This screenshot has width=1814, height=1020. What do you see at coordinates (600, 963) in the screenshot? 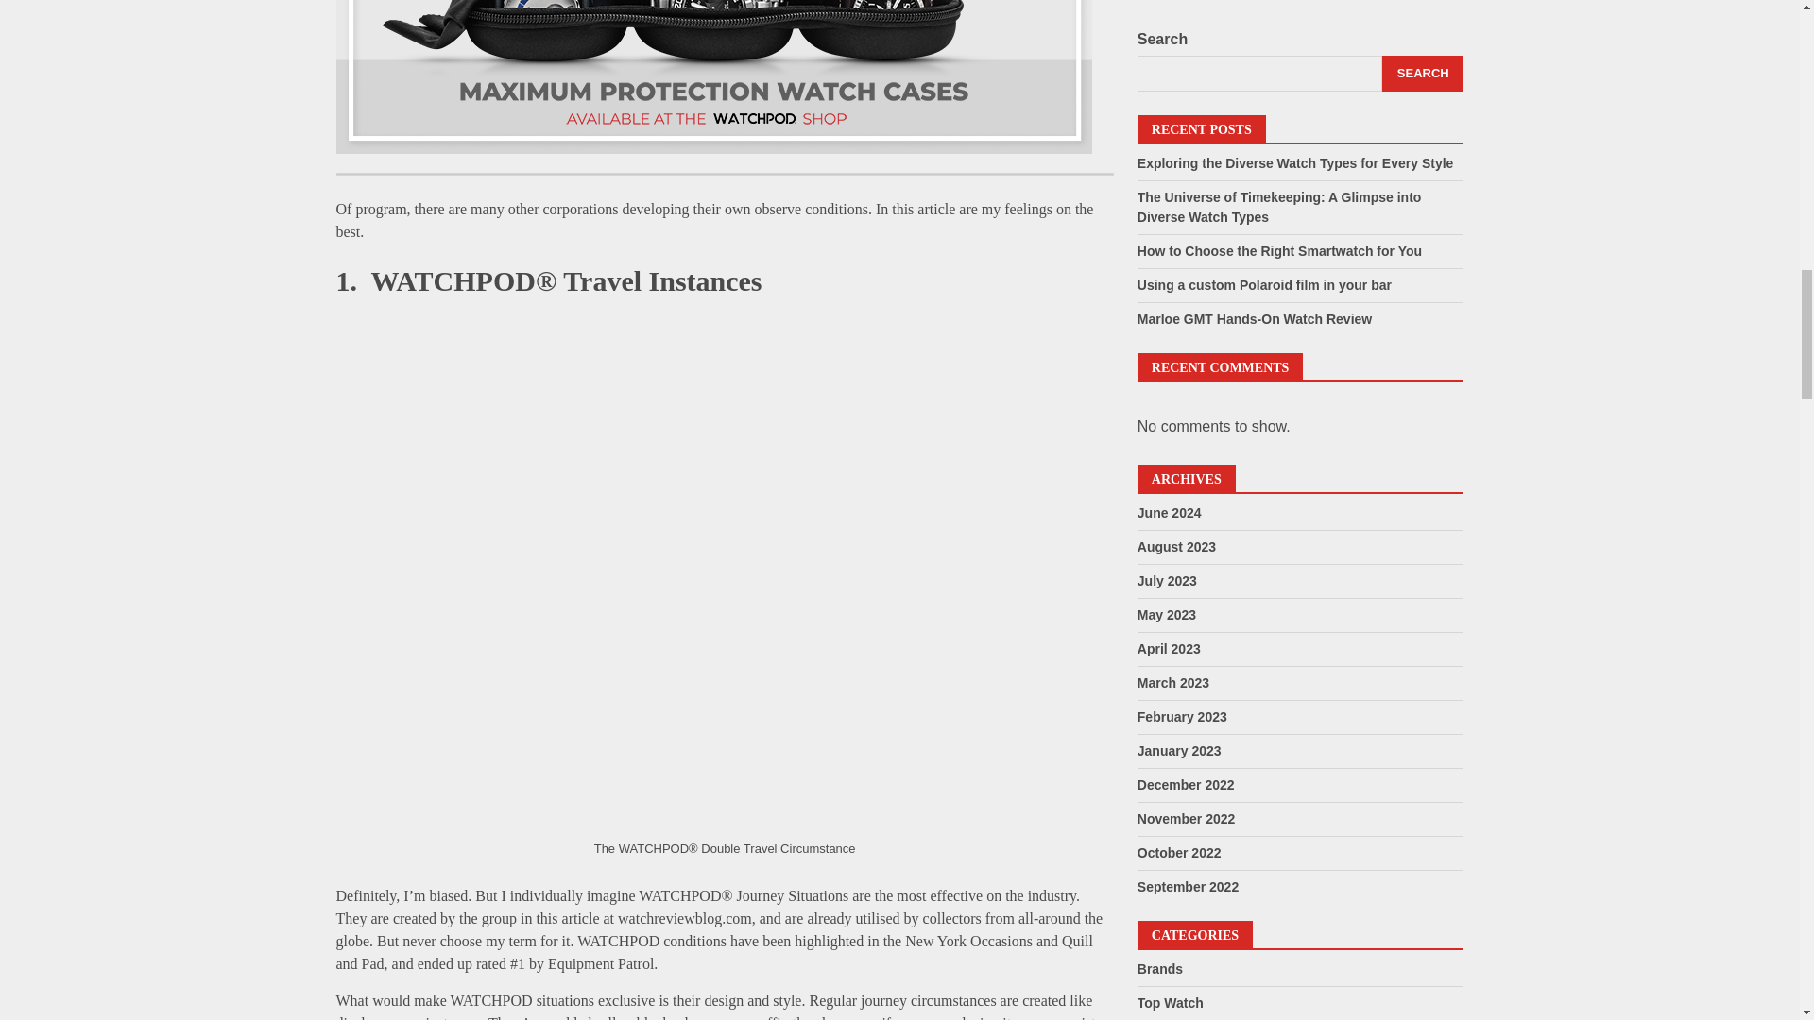
I see `Equipment Patrol` at bounding box center [600, 963].